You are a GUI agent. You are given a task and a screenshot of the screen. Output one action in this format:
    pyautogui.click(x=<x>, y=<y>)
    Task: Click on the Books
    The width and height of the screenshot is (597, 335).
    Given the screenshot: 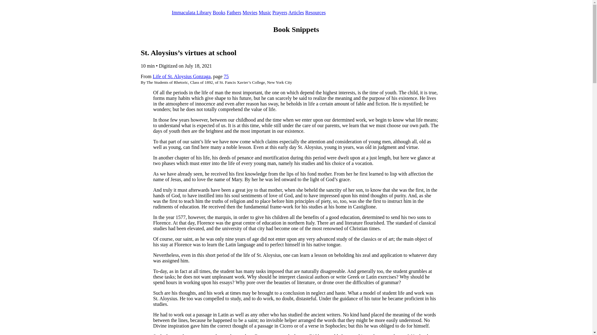 What is the action you would take?
    pyautogui.click(x=219, y=12)
    